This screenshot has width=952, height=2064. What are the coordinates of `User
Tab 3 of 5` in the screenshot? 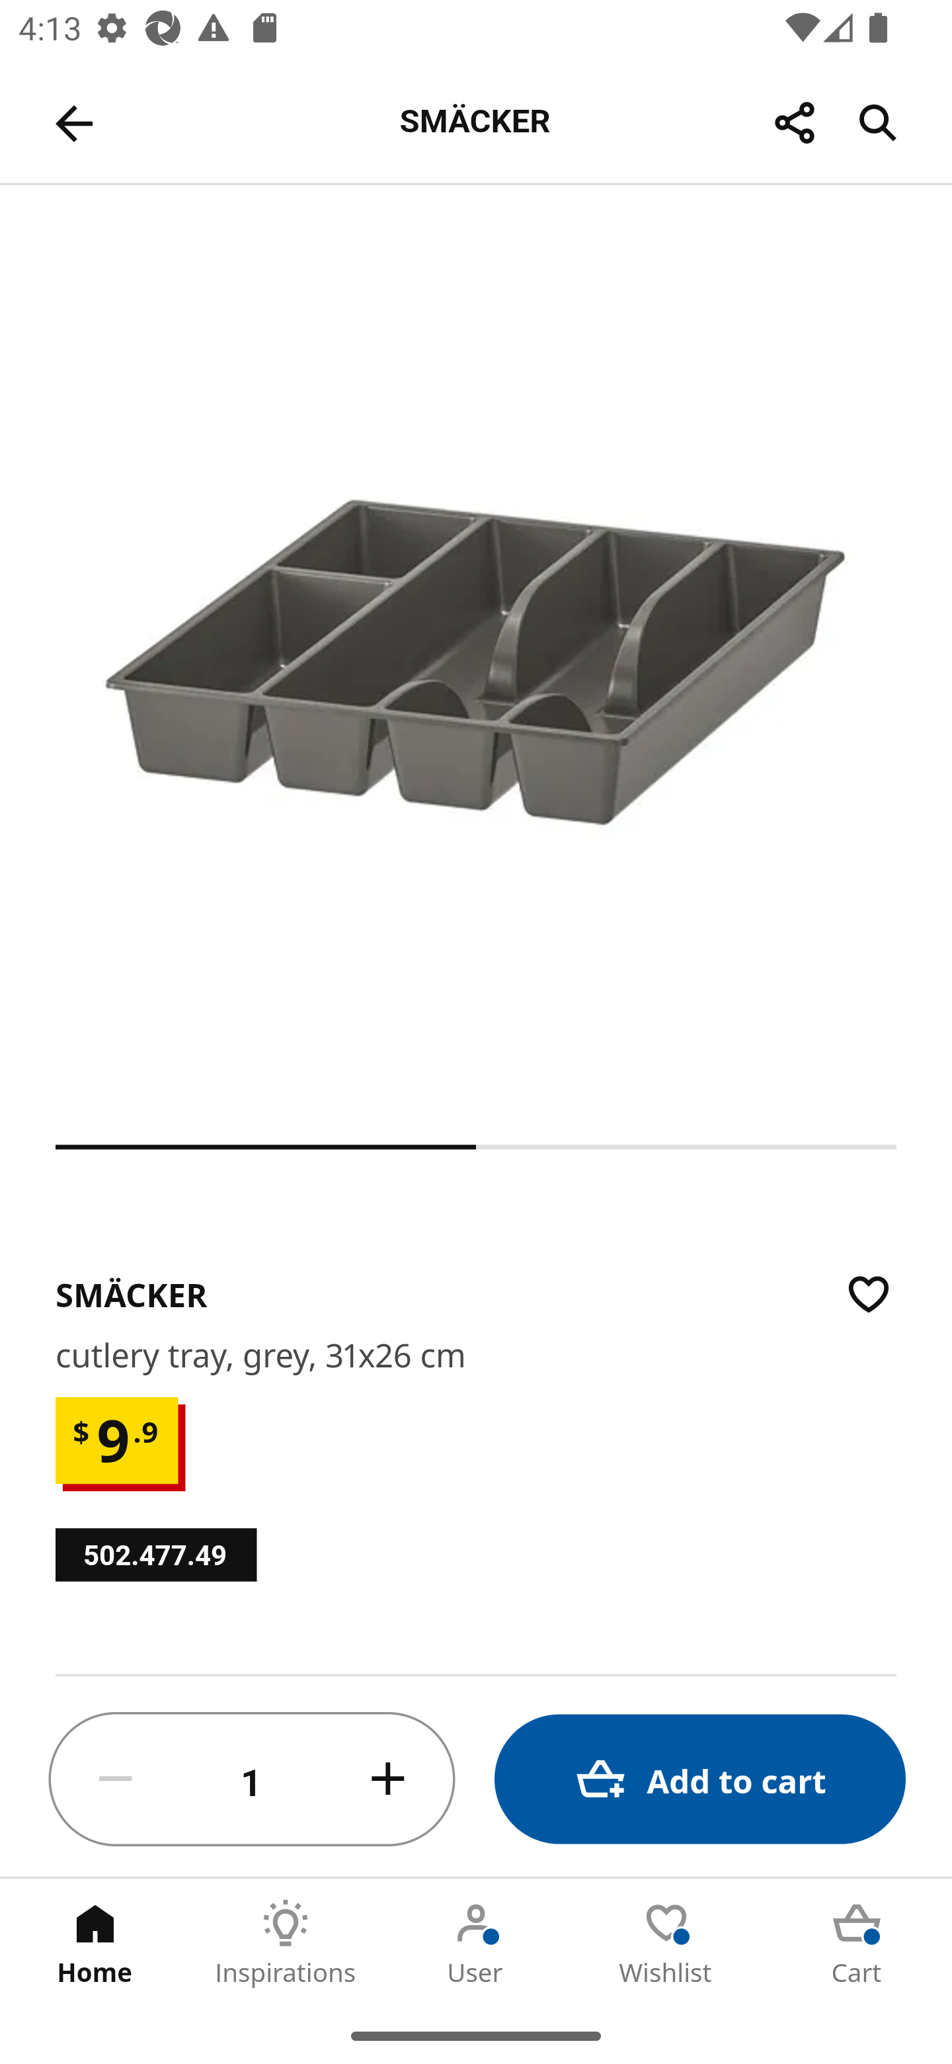 It's located at (476, 1943).